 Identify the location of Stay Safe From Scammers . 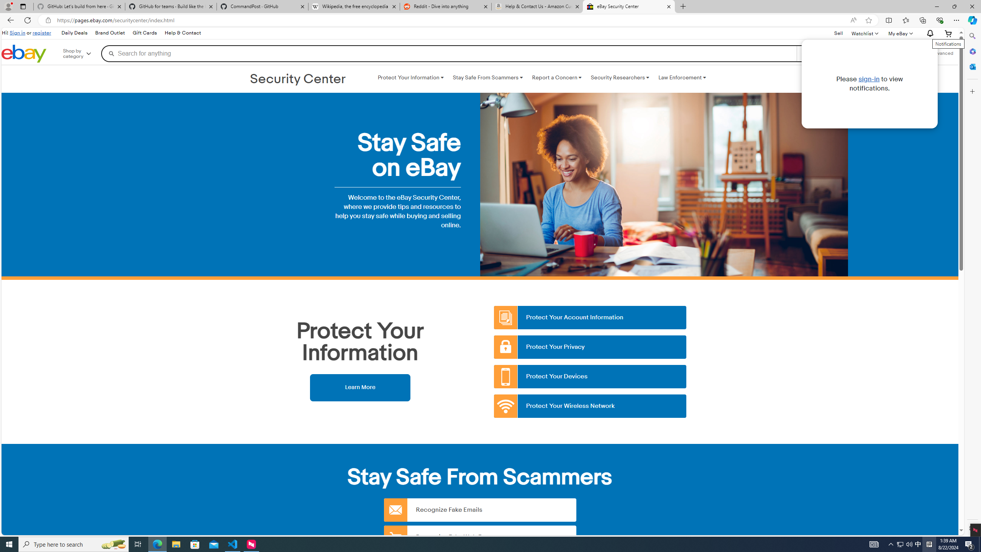
(487, 77).